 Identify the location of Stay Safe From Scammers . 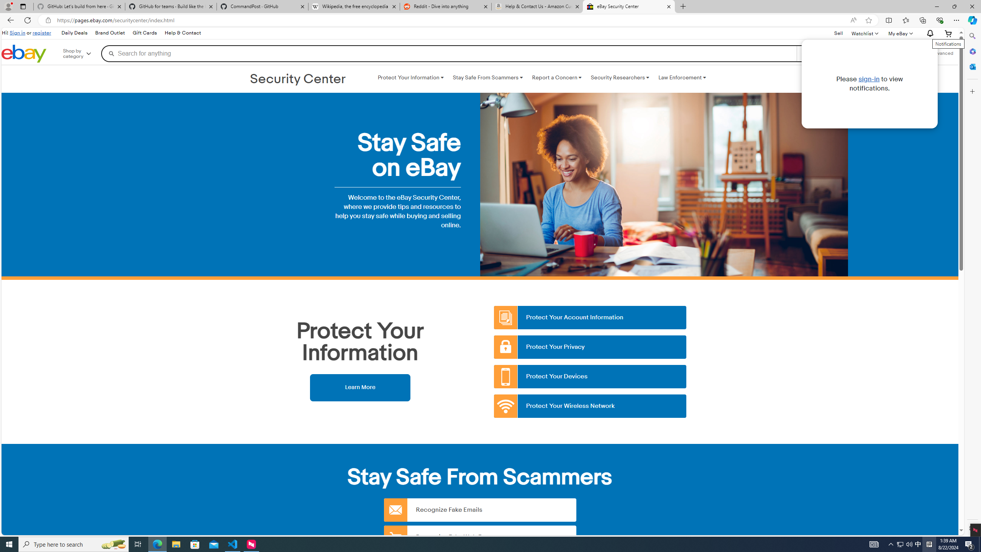
(487, 77).